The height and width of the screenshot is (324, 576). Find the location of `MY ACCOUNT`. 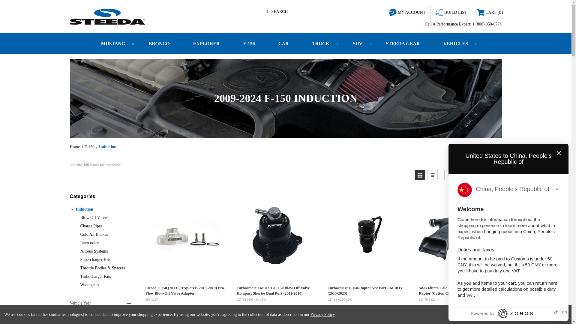

MY ACCOUNT is located at coordinates (407, 12).